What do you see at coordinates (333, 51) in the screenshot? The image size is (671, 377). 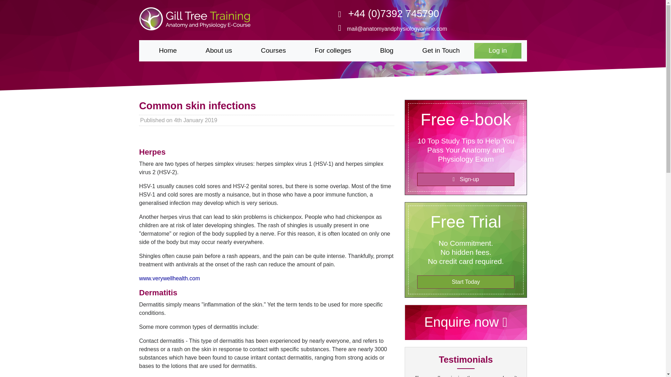 I see `For colleges` at bounding box center [333, 51].